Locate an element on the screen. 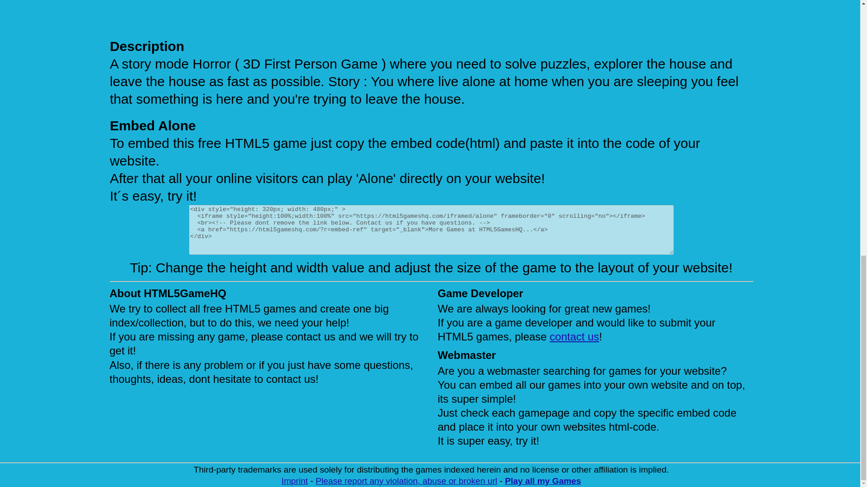 This screenshot has height=487, width=867. contact us is located at coordinates (574, 336).